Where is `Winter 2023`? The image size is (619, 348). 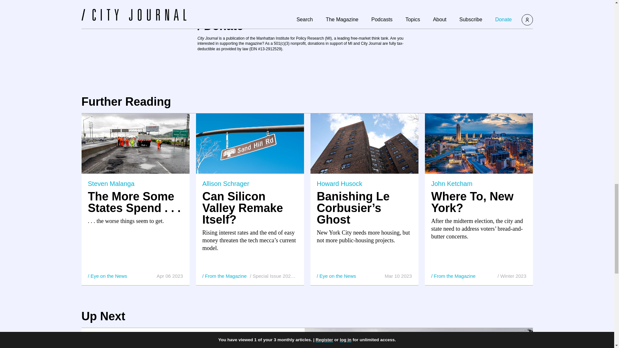
Winter 2023 is located at coordinates (512, 276).